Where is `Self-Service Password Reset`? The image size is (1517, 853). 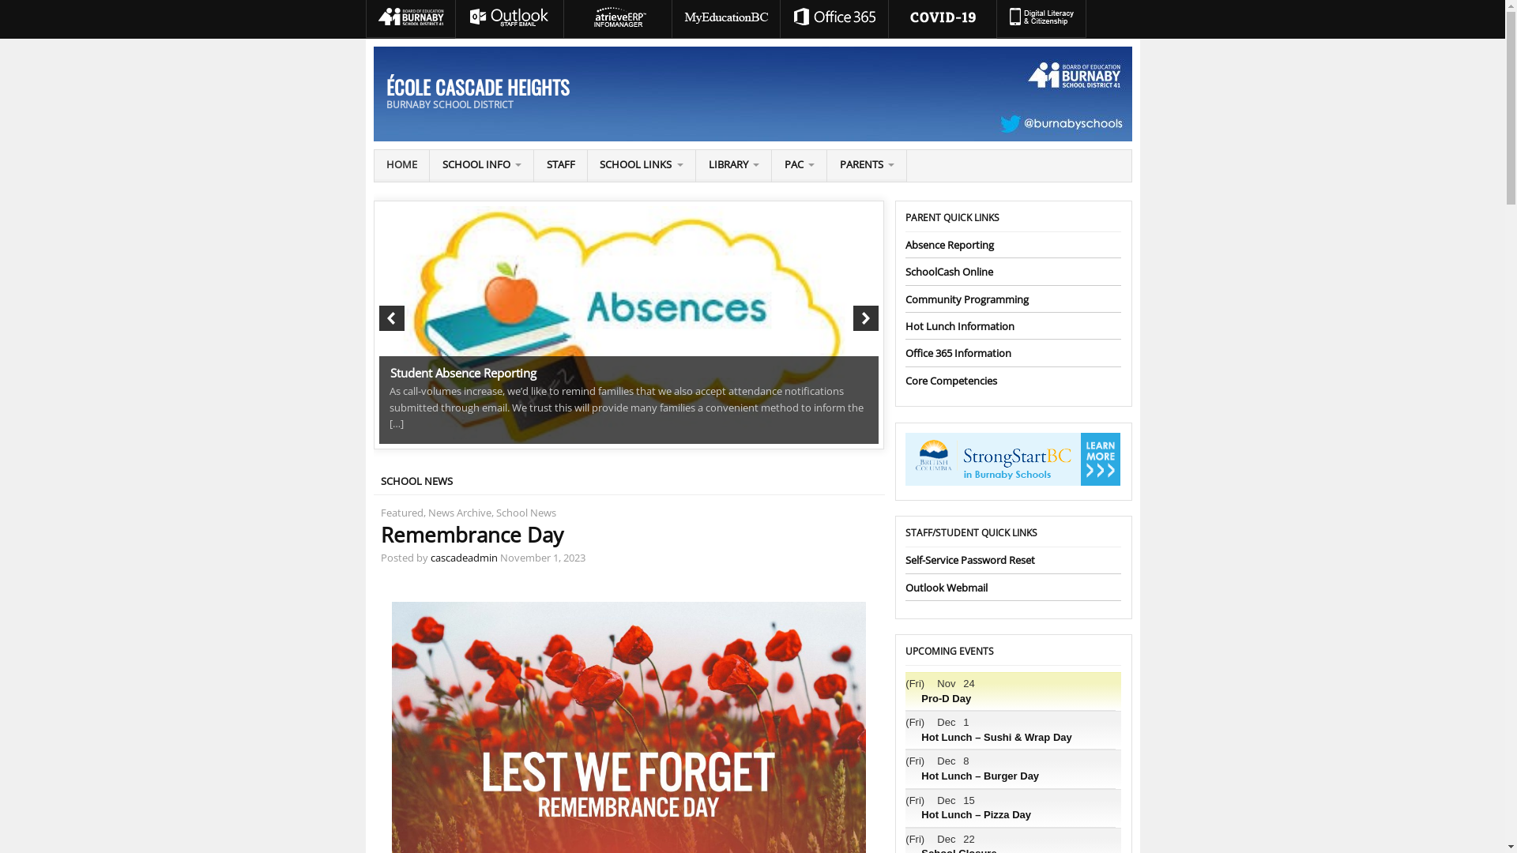
Self-Service Password Reset is located at coordinates (970, 560).